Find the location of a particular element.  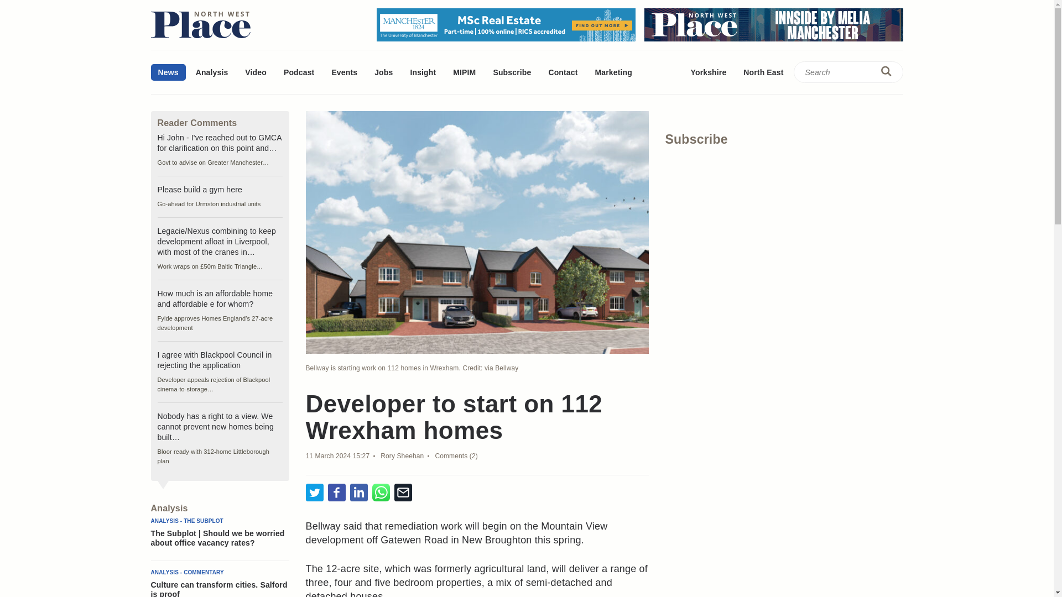

Marketing is located at coordinates (613, 72).